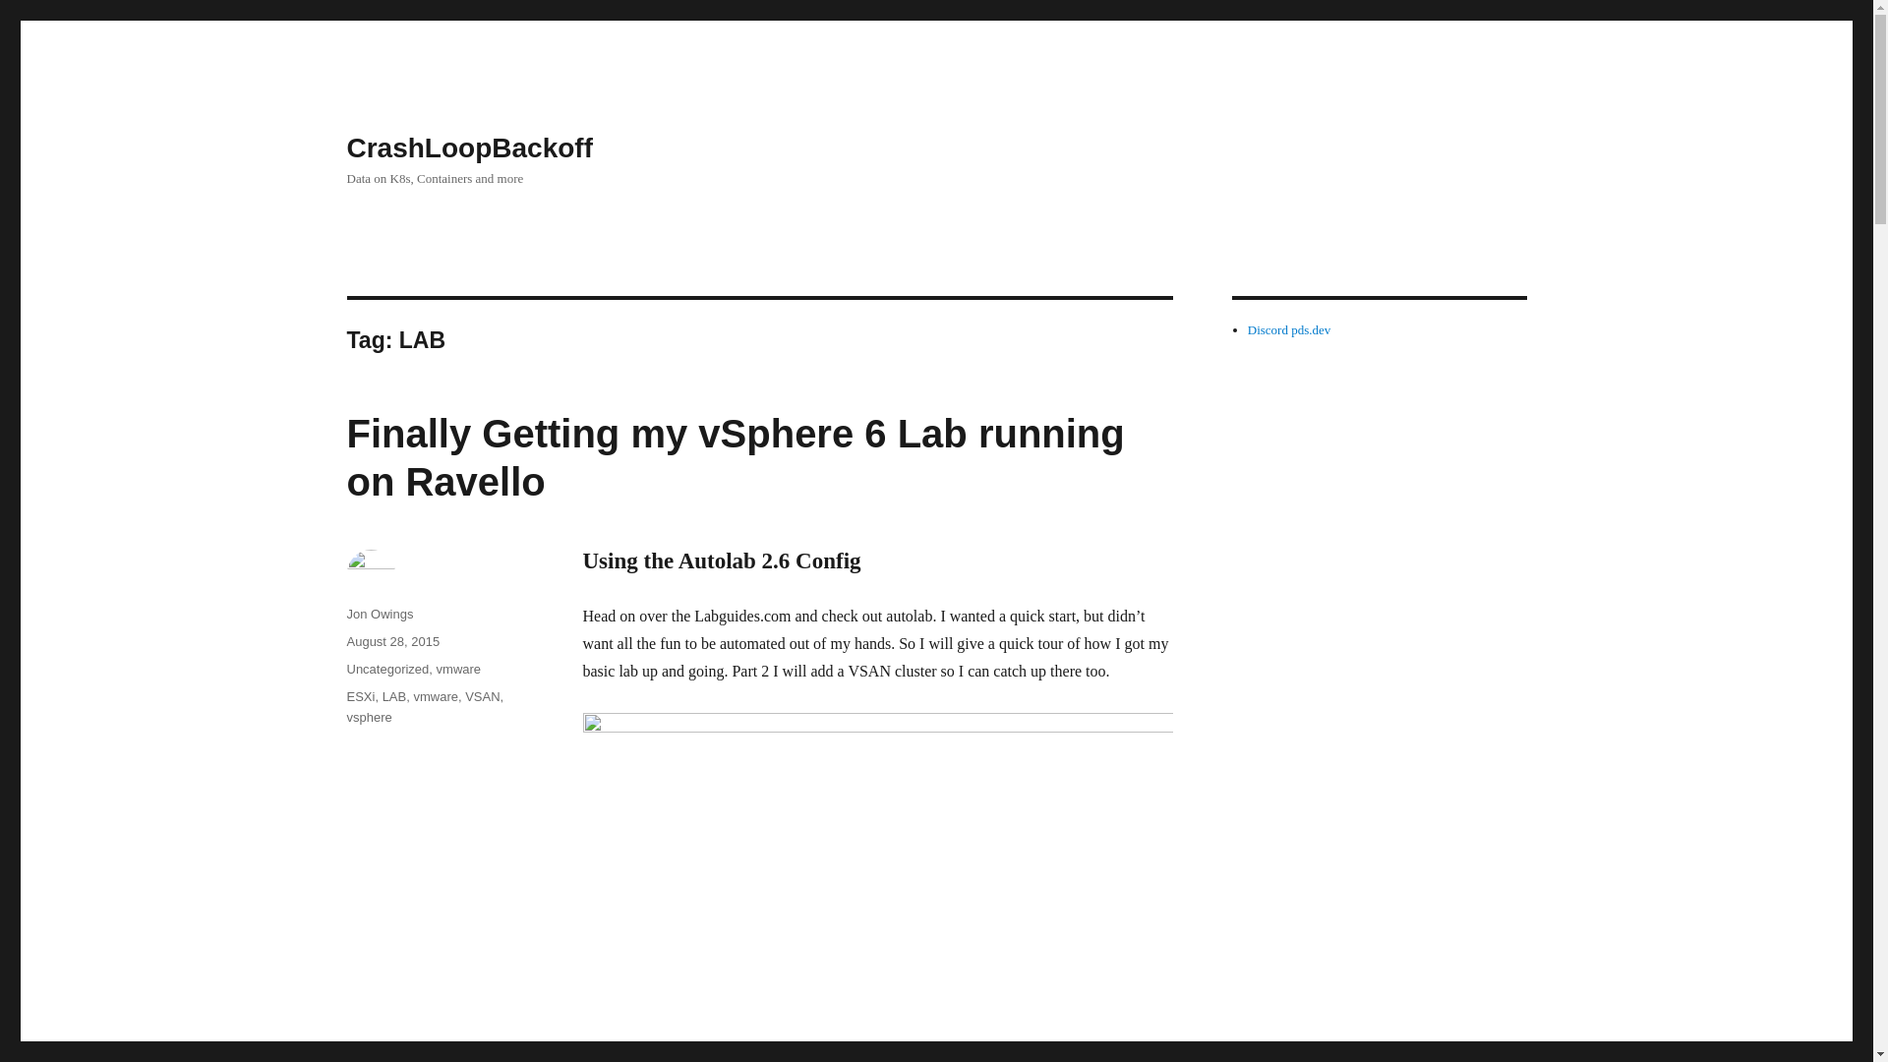  What do you see at coordinates (458, 669) in the screenshot?
I see `vmware` at bounding box center [458, 669].